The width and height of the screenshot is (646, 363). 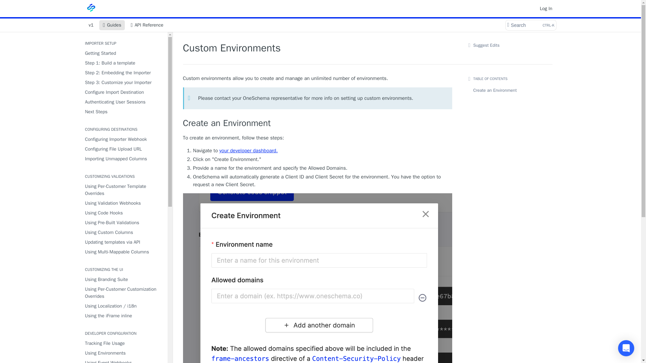 I want to click on Authenticating User Sessions, so click(x=123, y=360).